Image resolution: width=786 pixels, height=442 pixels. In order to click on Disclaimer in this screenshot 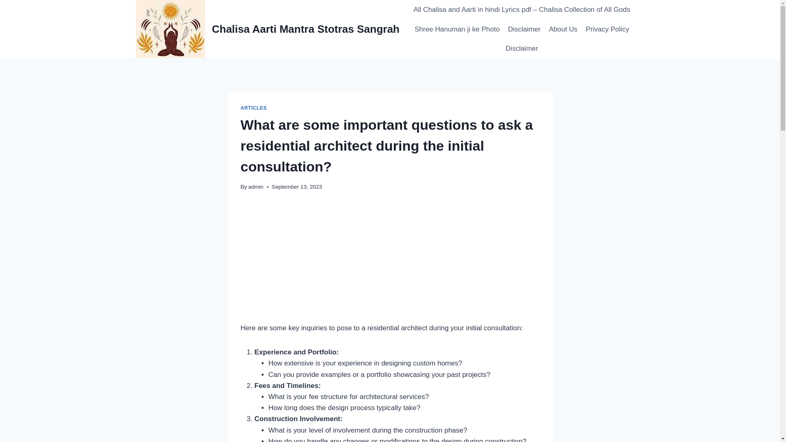, I will do `click(522, 48)`.